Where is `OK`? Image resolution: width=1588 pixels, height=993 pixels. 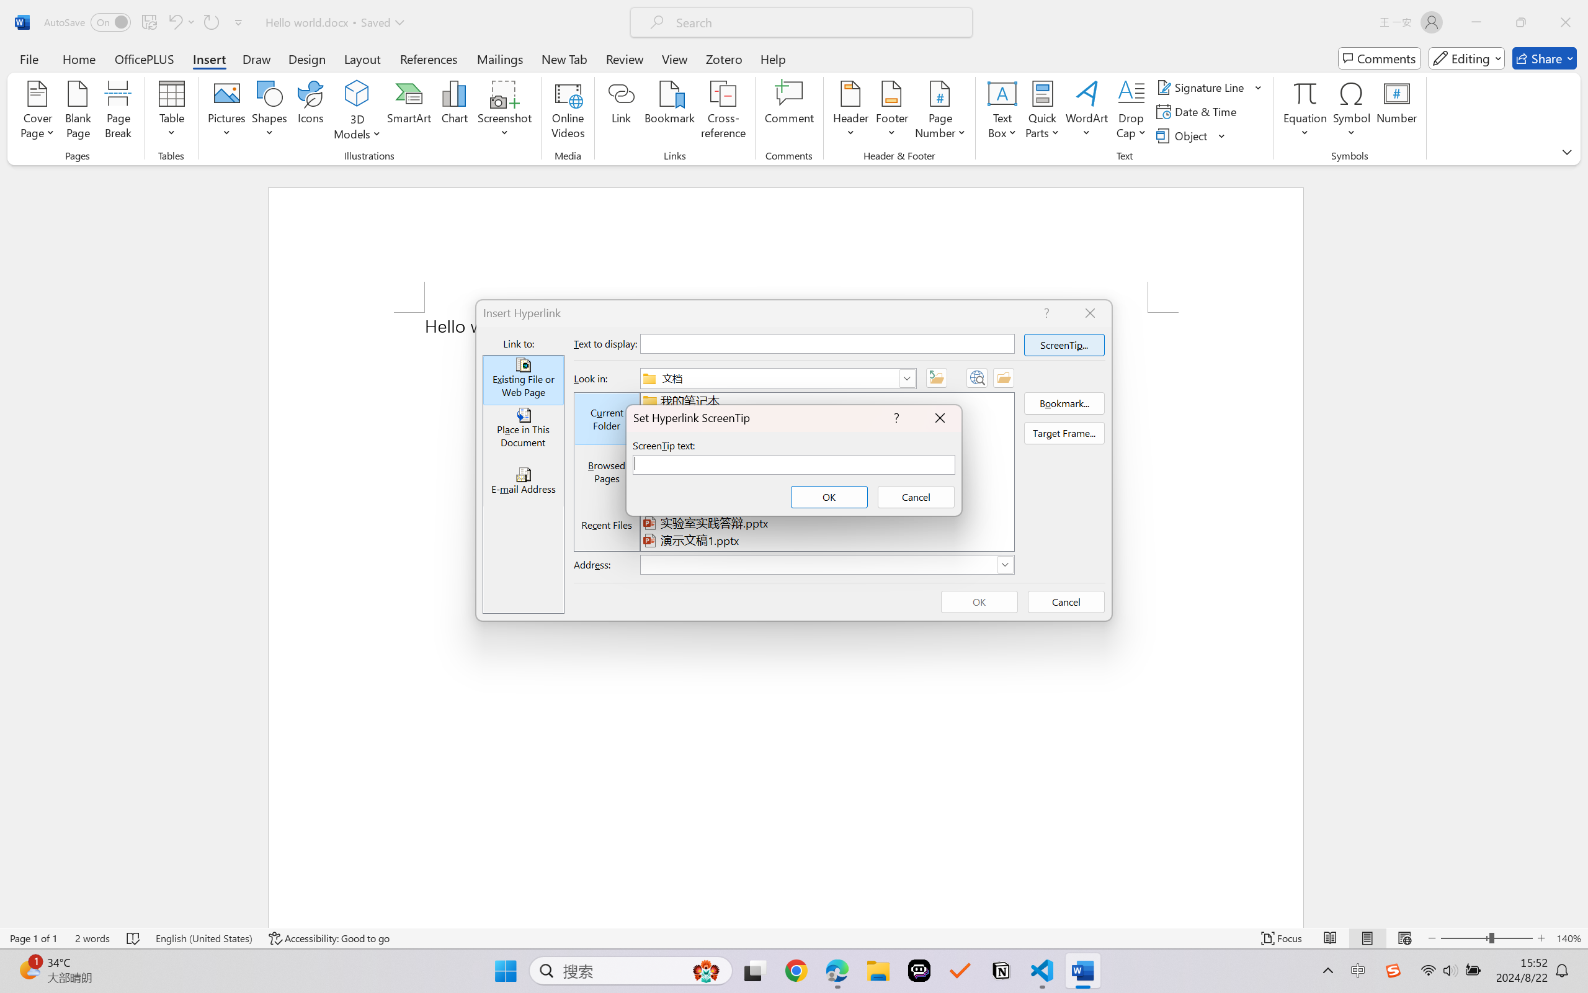
OK is located at coordinates (829, 496).